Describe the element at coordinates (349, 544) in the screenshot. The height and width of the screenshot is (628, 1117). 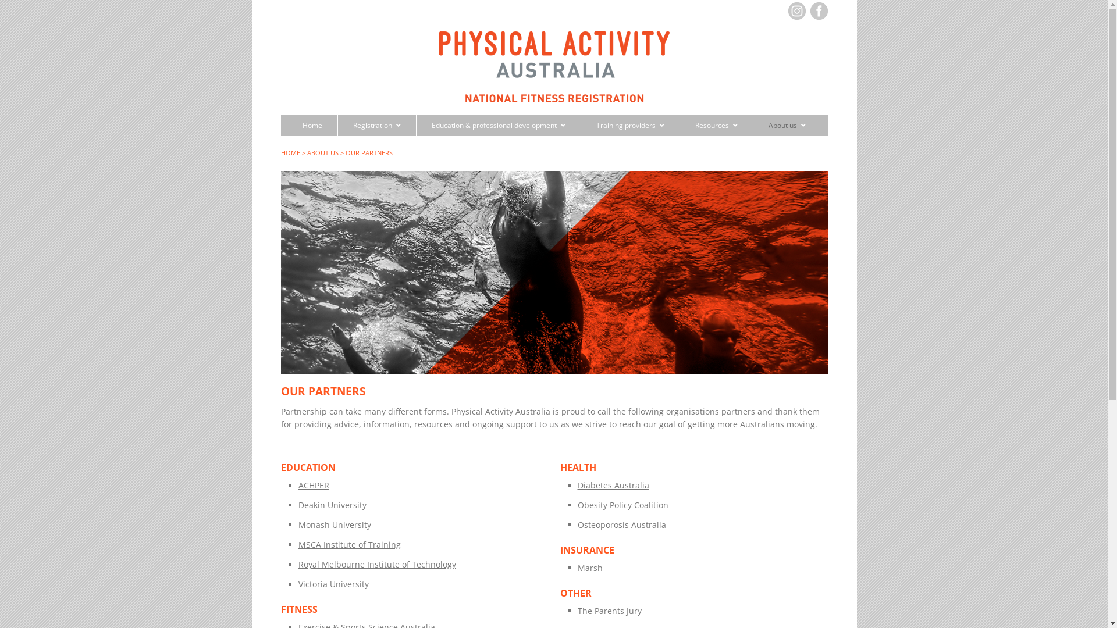
I see `MSCA Institute of Training` at that location.